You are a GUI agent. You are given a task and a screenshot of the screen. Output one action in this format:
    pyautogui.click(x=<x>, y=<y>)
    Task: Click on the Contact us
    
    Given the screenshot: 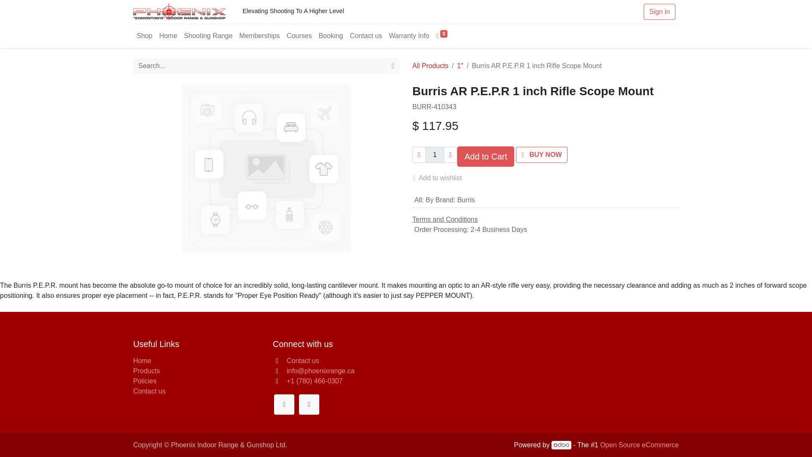 What is the action you would take?
    pyautogui.click(x=303, y=361)
    